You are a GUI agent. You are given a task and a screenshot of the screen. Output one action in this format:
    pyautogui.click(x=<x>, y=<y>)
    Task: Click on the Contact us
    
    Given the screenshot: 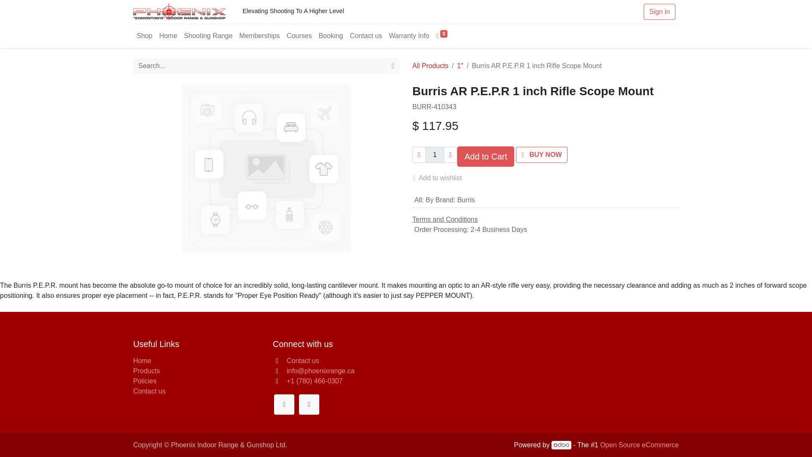 What is the action you would take?
    pyautogui.click(x=303, y=361)
    